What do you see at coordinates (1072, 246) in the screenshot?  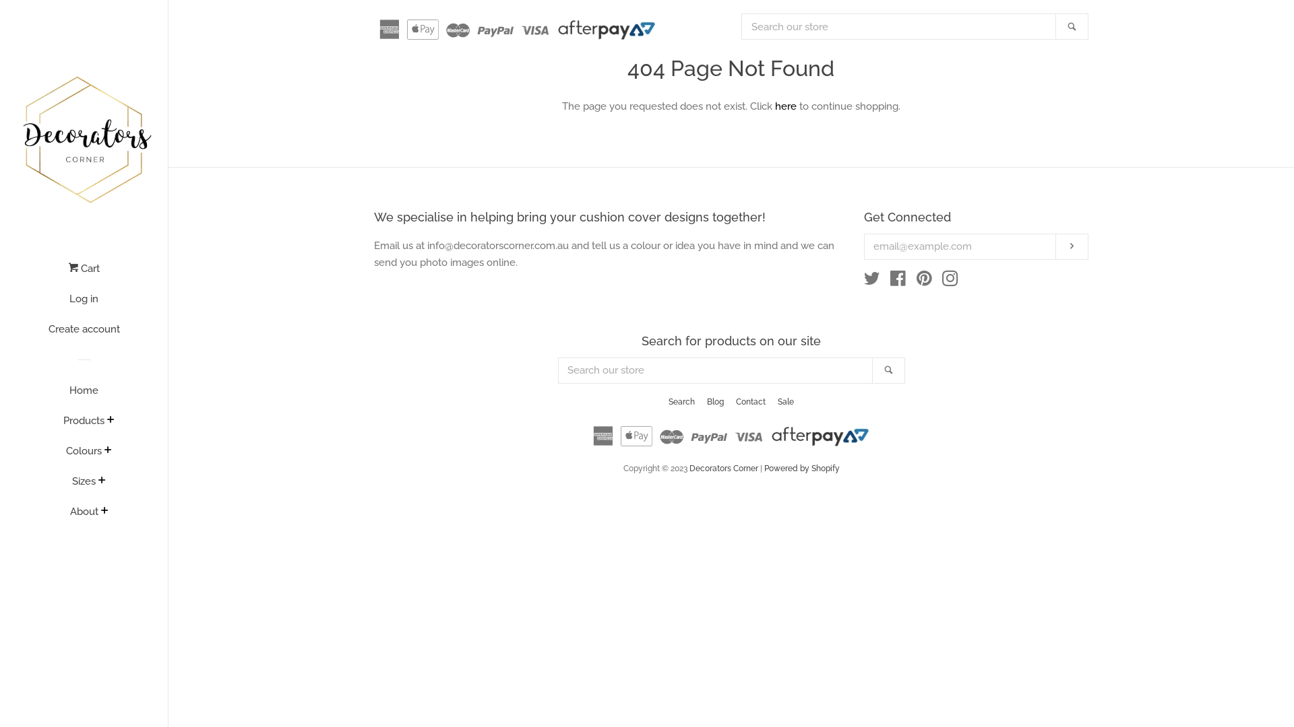 I see `Subscribe` at bounding box center [1072, 246].